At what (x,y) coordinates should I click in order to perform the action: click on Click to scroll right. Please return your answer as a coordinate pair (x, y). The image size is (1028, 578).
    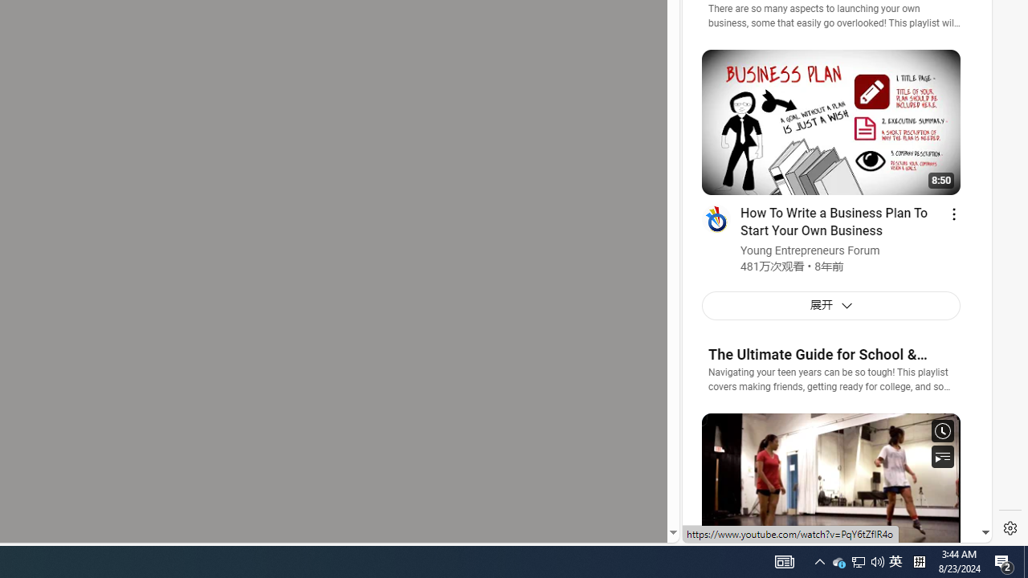
    Looking at the image, I should click on (961, 67).